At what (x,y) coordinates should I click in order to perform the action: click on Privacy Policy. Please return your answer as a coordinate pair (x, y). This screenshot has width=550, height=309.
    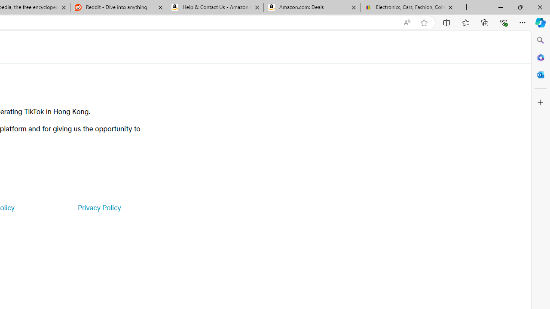
    Looking at the image, I should click on (99, 208).